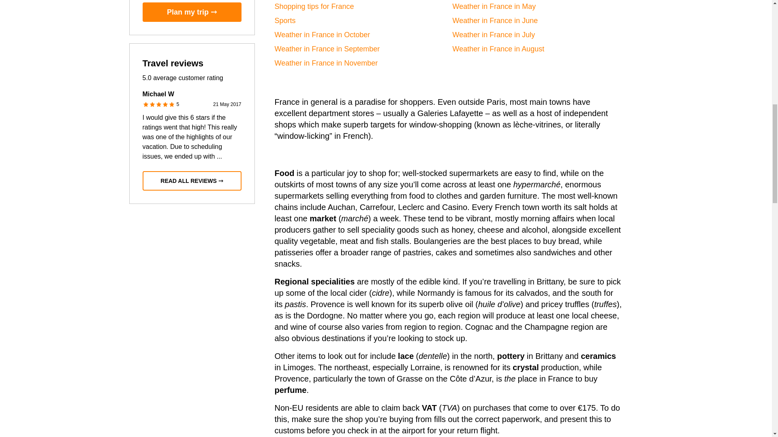  I want to click on Weather in France in May, so click(494, 6).